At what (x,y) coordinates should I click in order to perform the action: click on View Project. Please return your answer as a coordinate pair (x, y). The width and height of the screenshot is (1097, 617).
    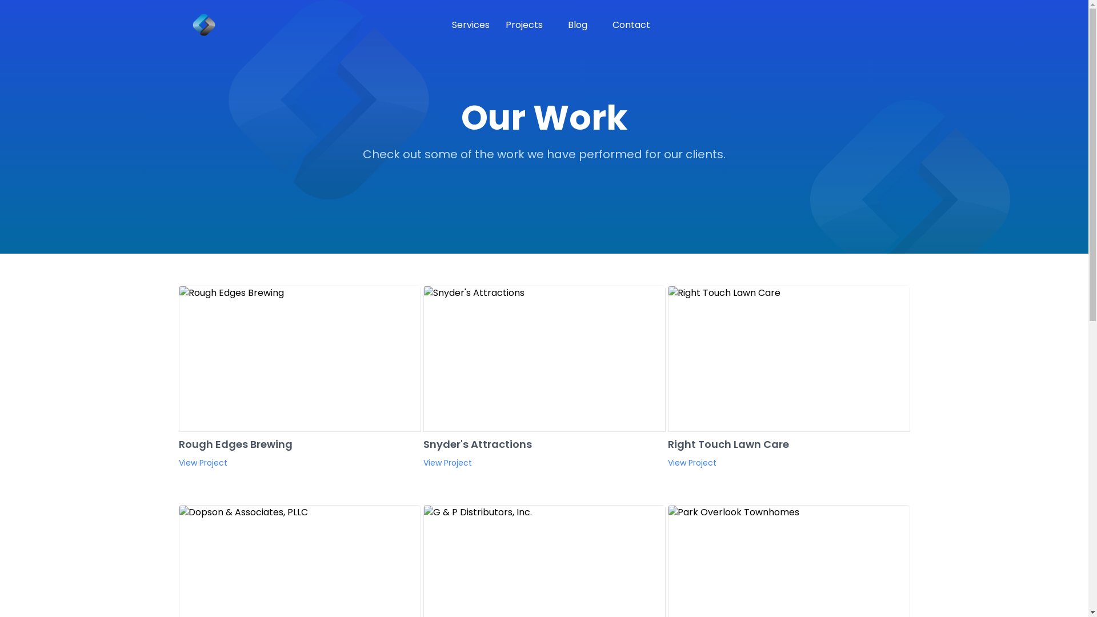
    Looking at the image, I should click on (691, 463).